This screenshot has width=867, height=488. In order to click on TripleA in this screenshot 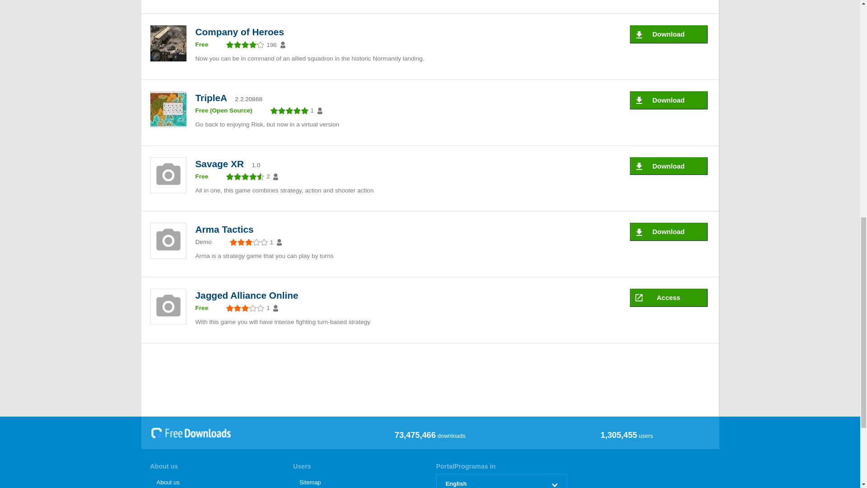, I will do `click(213, 98)`.